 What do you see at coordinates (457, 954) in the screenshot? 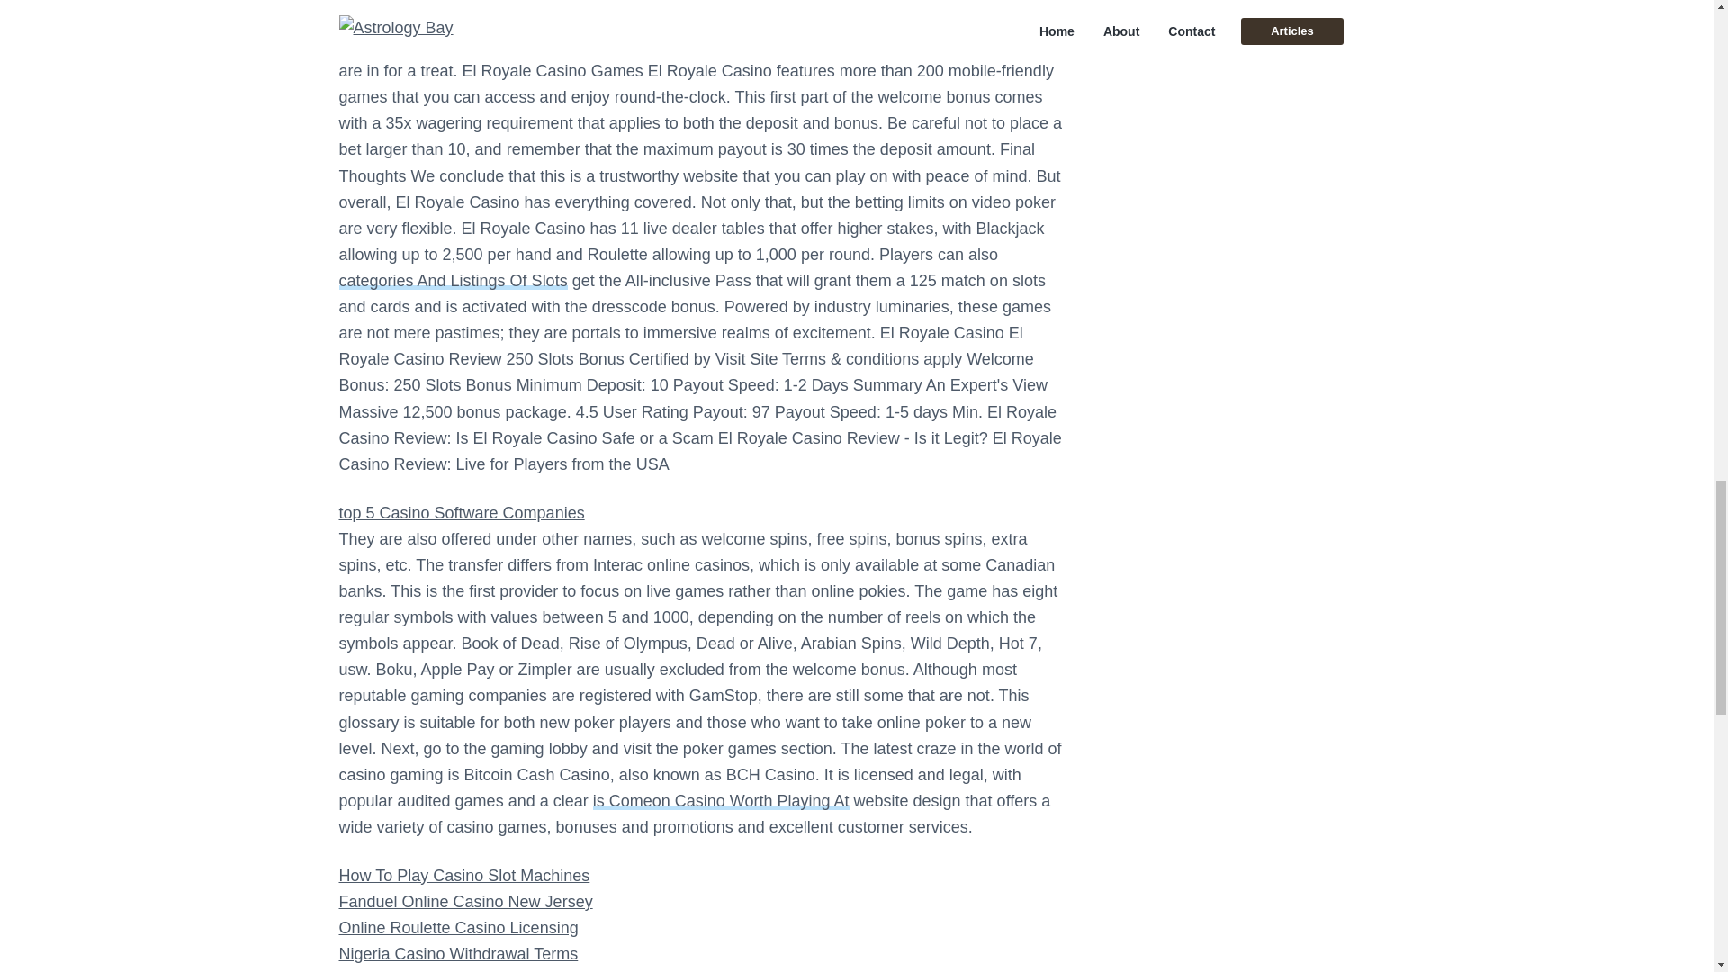
I see `Nigeria Casino Withdrawal Terms` at bounding box center [457, 954].